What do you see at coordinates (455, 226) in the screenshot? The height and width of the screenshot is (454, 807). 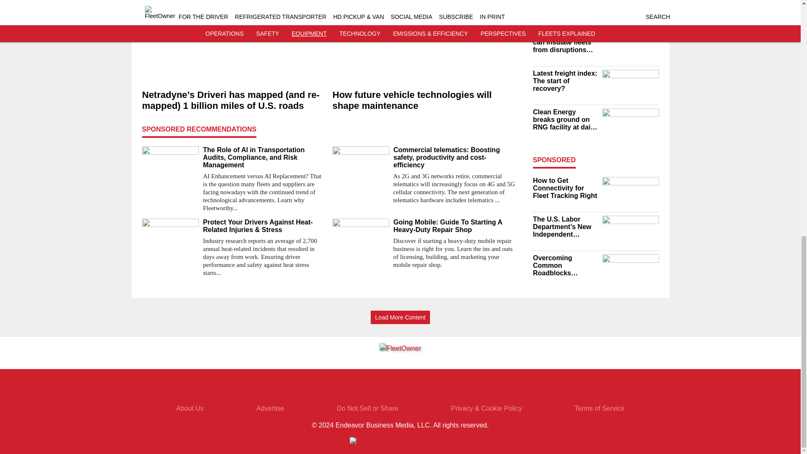 I see `Going Mobile: Guide To Starting A Heavy-Duty Repair Shop` at bounding box center [455, 226].